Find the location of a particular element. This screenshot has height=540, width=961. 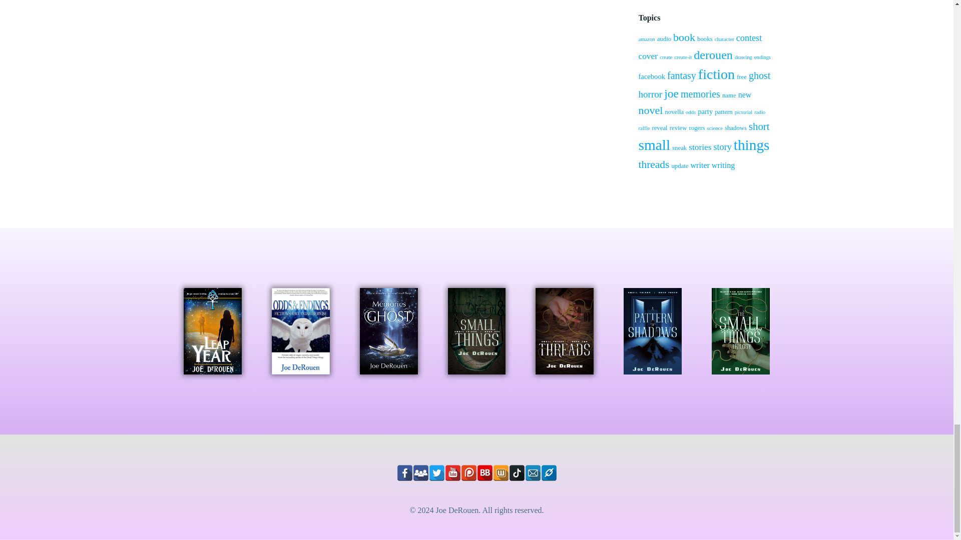

Twitter is located at coordinates (436, 473).